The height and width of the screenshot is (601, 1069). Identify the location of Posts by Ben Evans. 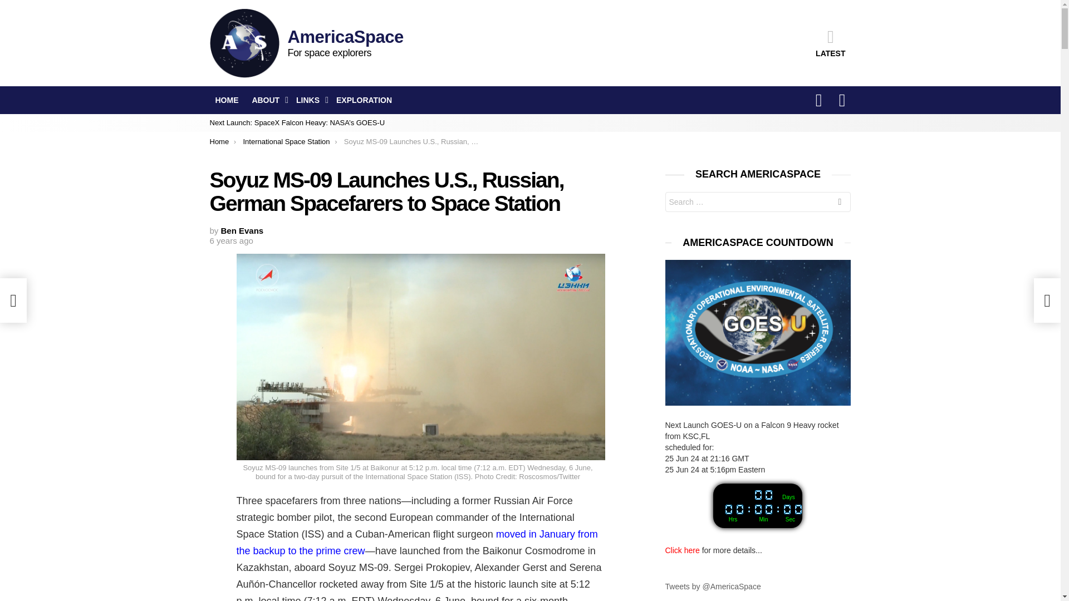
(243, 230).